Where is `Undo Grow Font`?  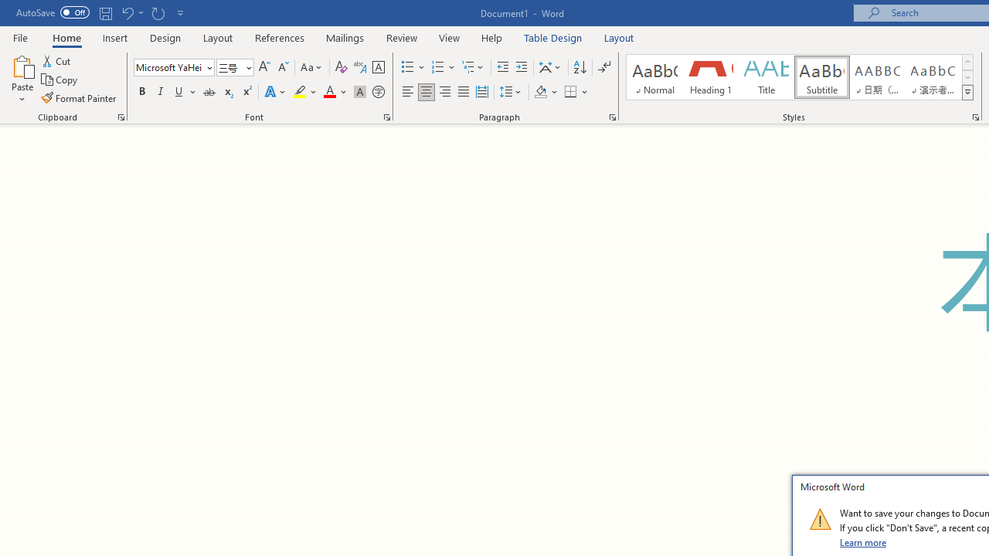
Undo Grow Font is located at coordinates (127, 12).